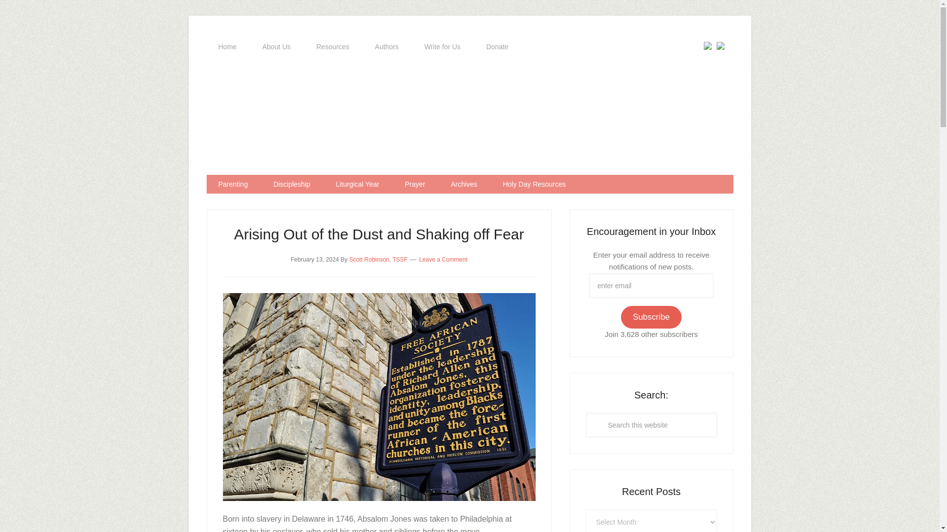 The width and height of the screenshot is (947, 532). I want to click on About Us, so click(277, 47).